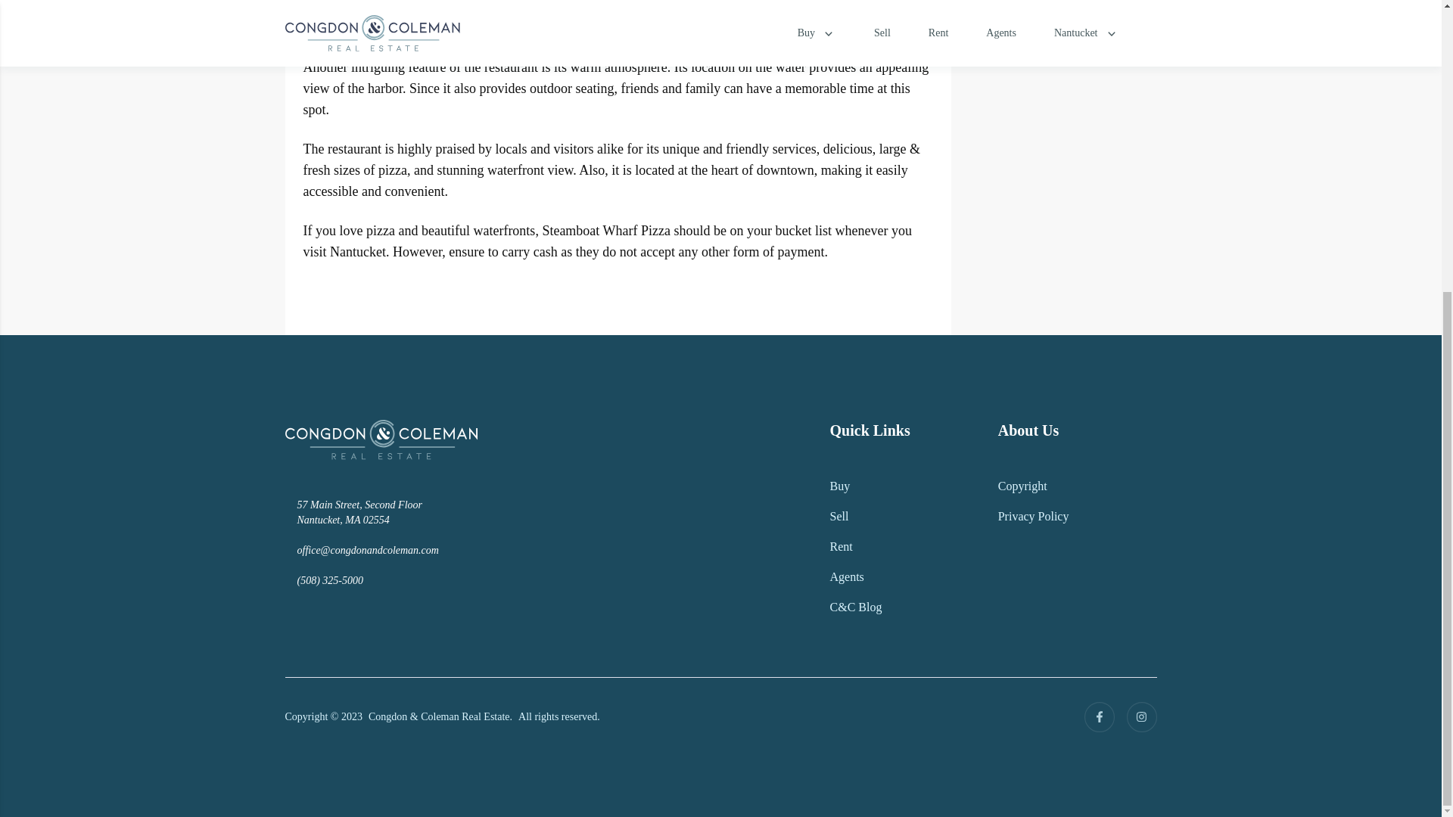  I want to click on Buy, so click(840, 486).